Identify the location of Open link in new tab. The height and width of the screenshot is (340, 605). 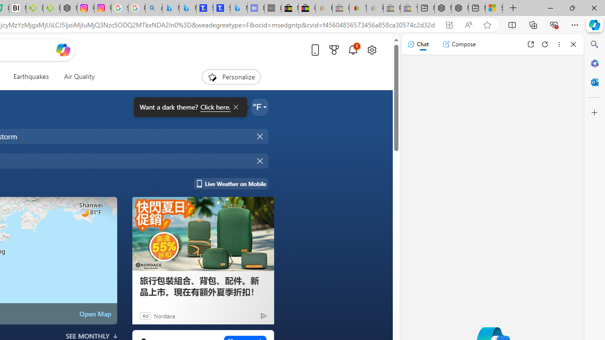
(530, 44).